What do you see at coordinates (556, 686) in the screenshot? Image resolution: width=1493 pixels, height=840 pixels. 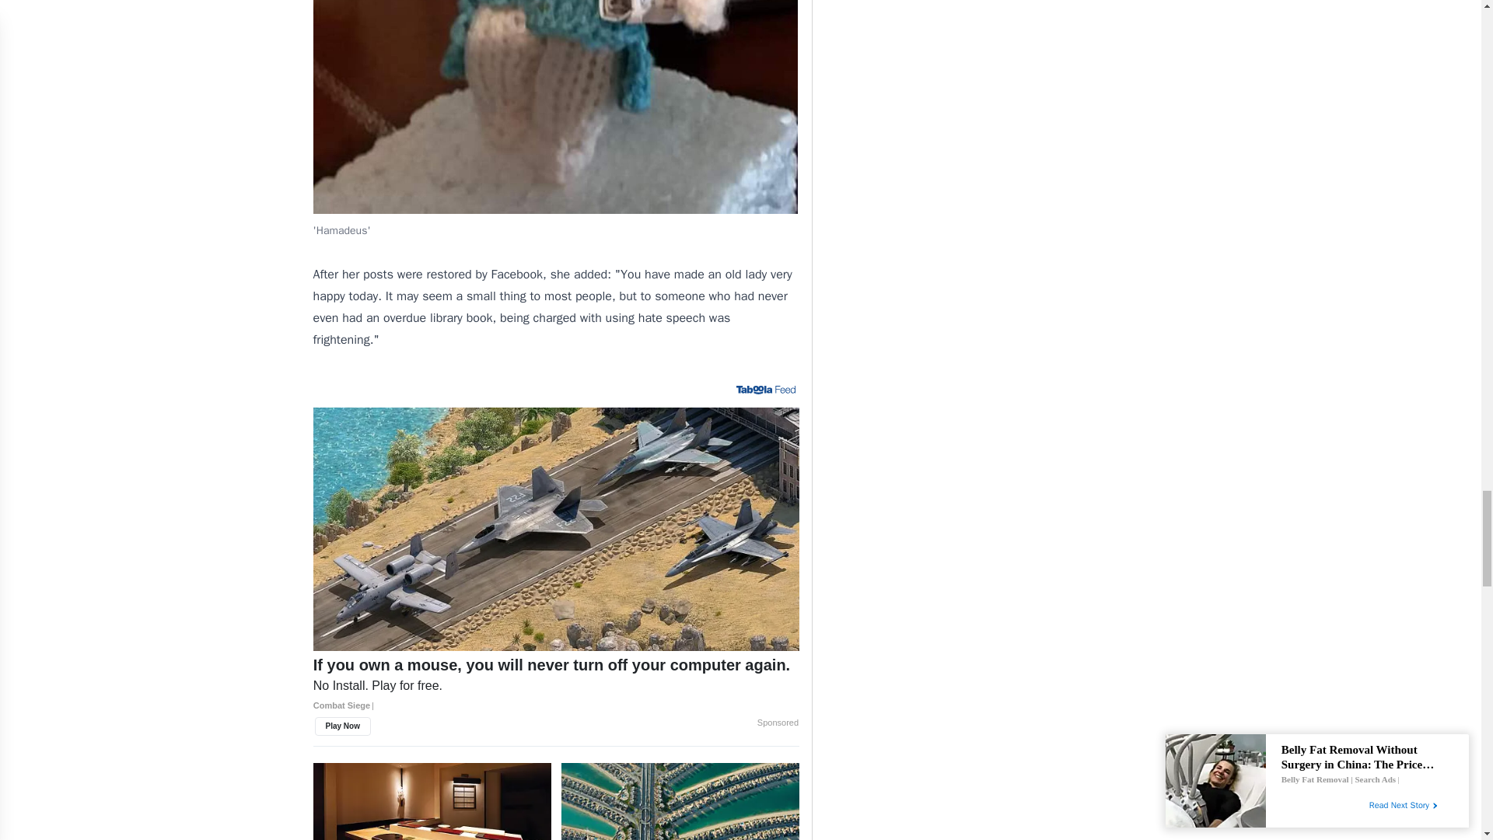 I see `"Description: No Install. Play for free."` at bounding box center [556, 686].